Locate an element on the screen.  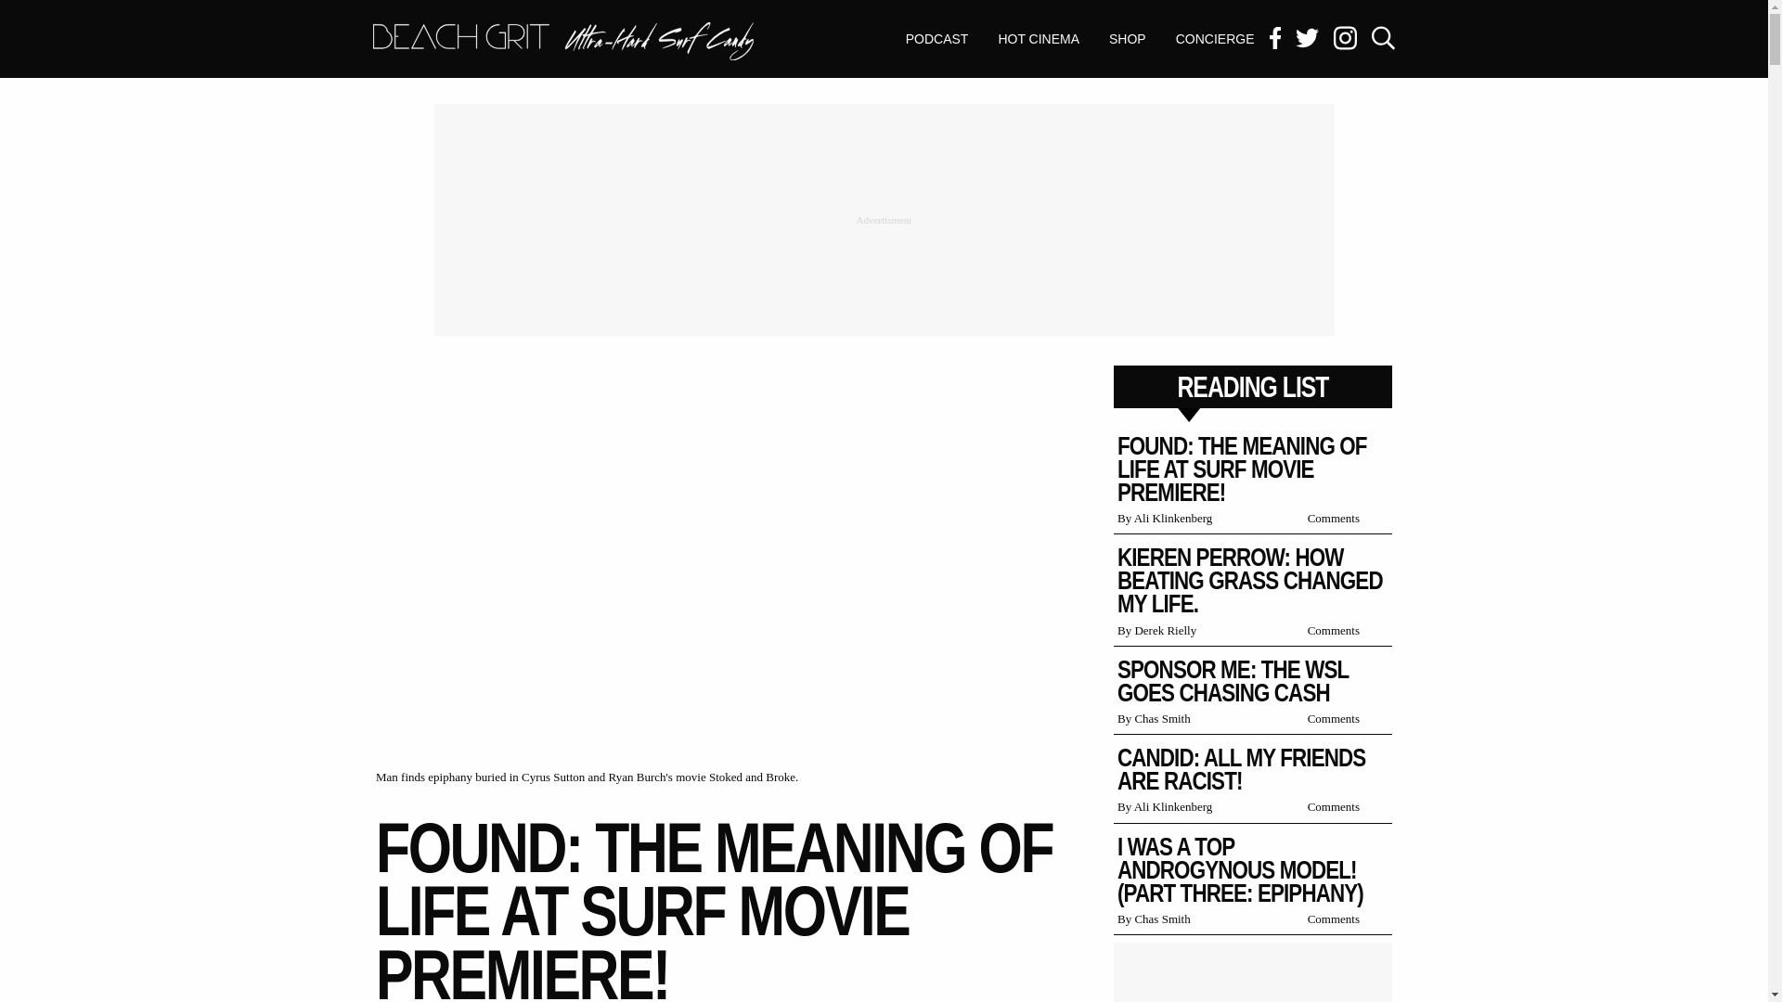
HOT CINEMA is located at coordinates (562, 41).